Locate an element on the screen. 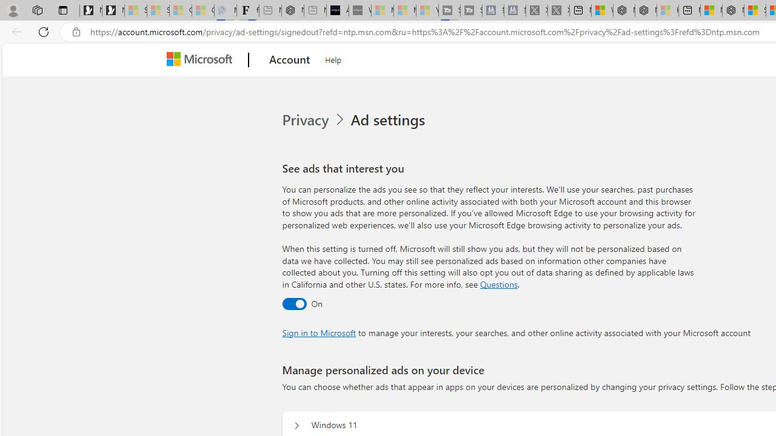  Account is located at coordinates (290, 60).